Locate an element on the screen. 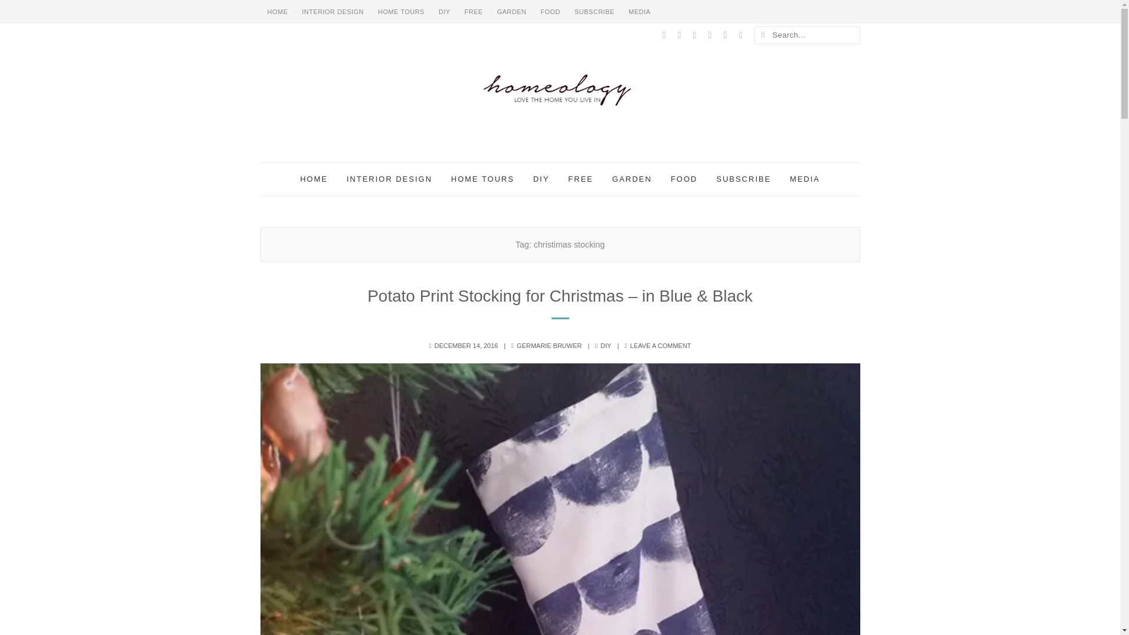  FREE is located at coordinates (581, 179).